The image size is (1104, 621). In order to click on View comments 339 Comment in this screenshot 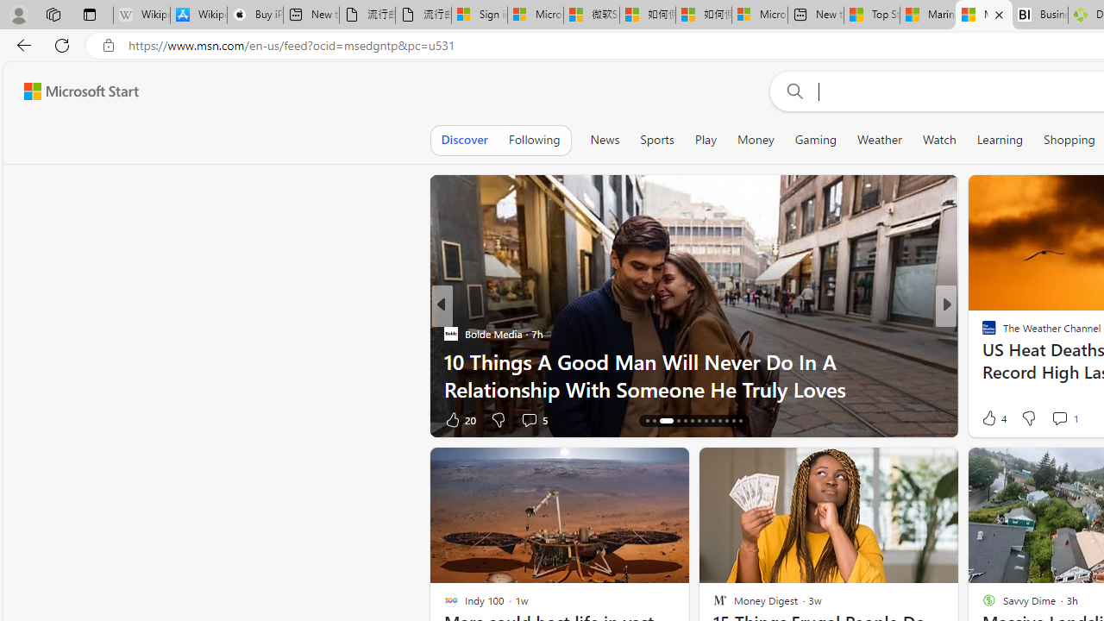, I will do `click(1064, 419)`.